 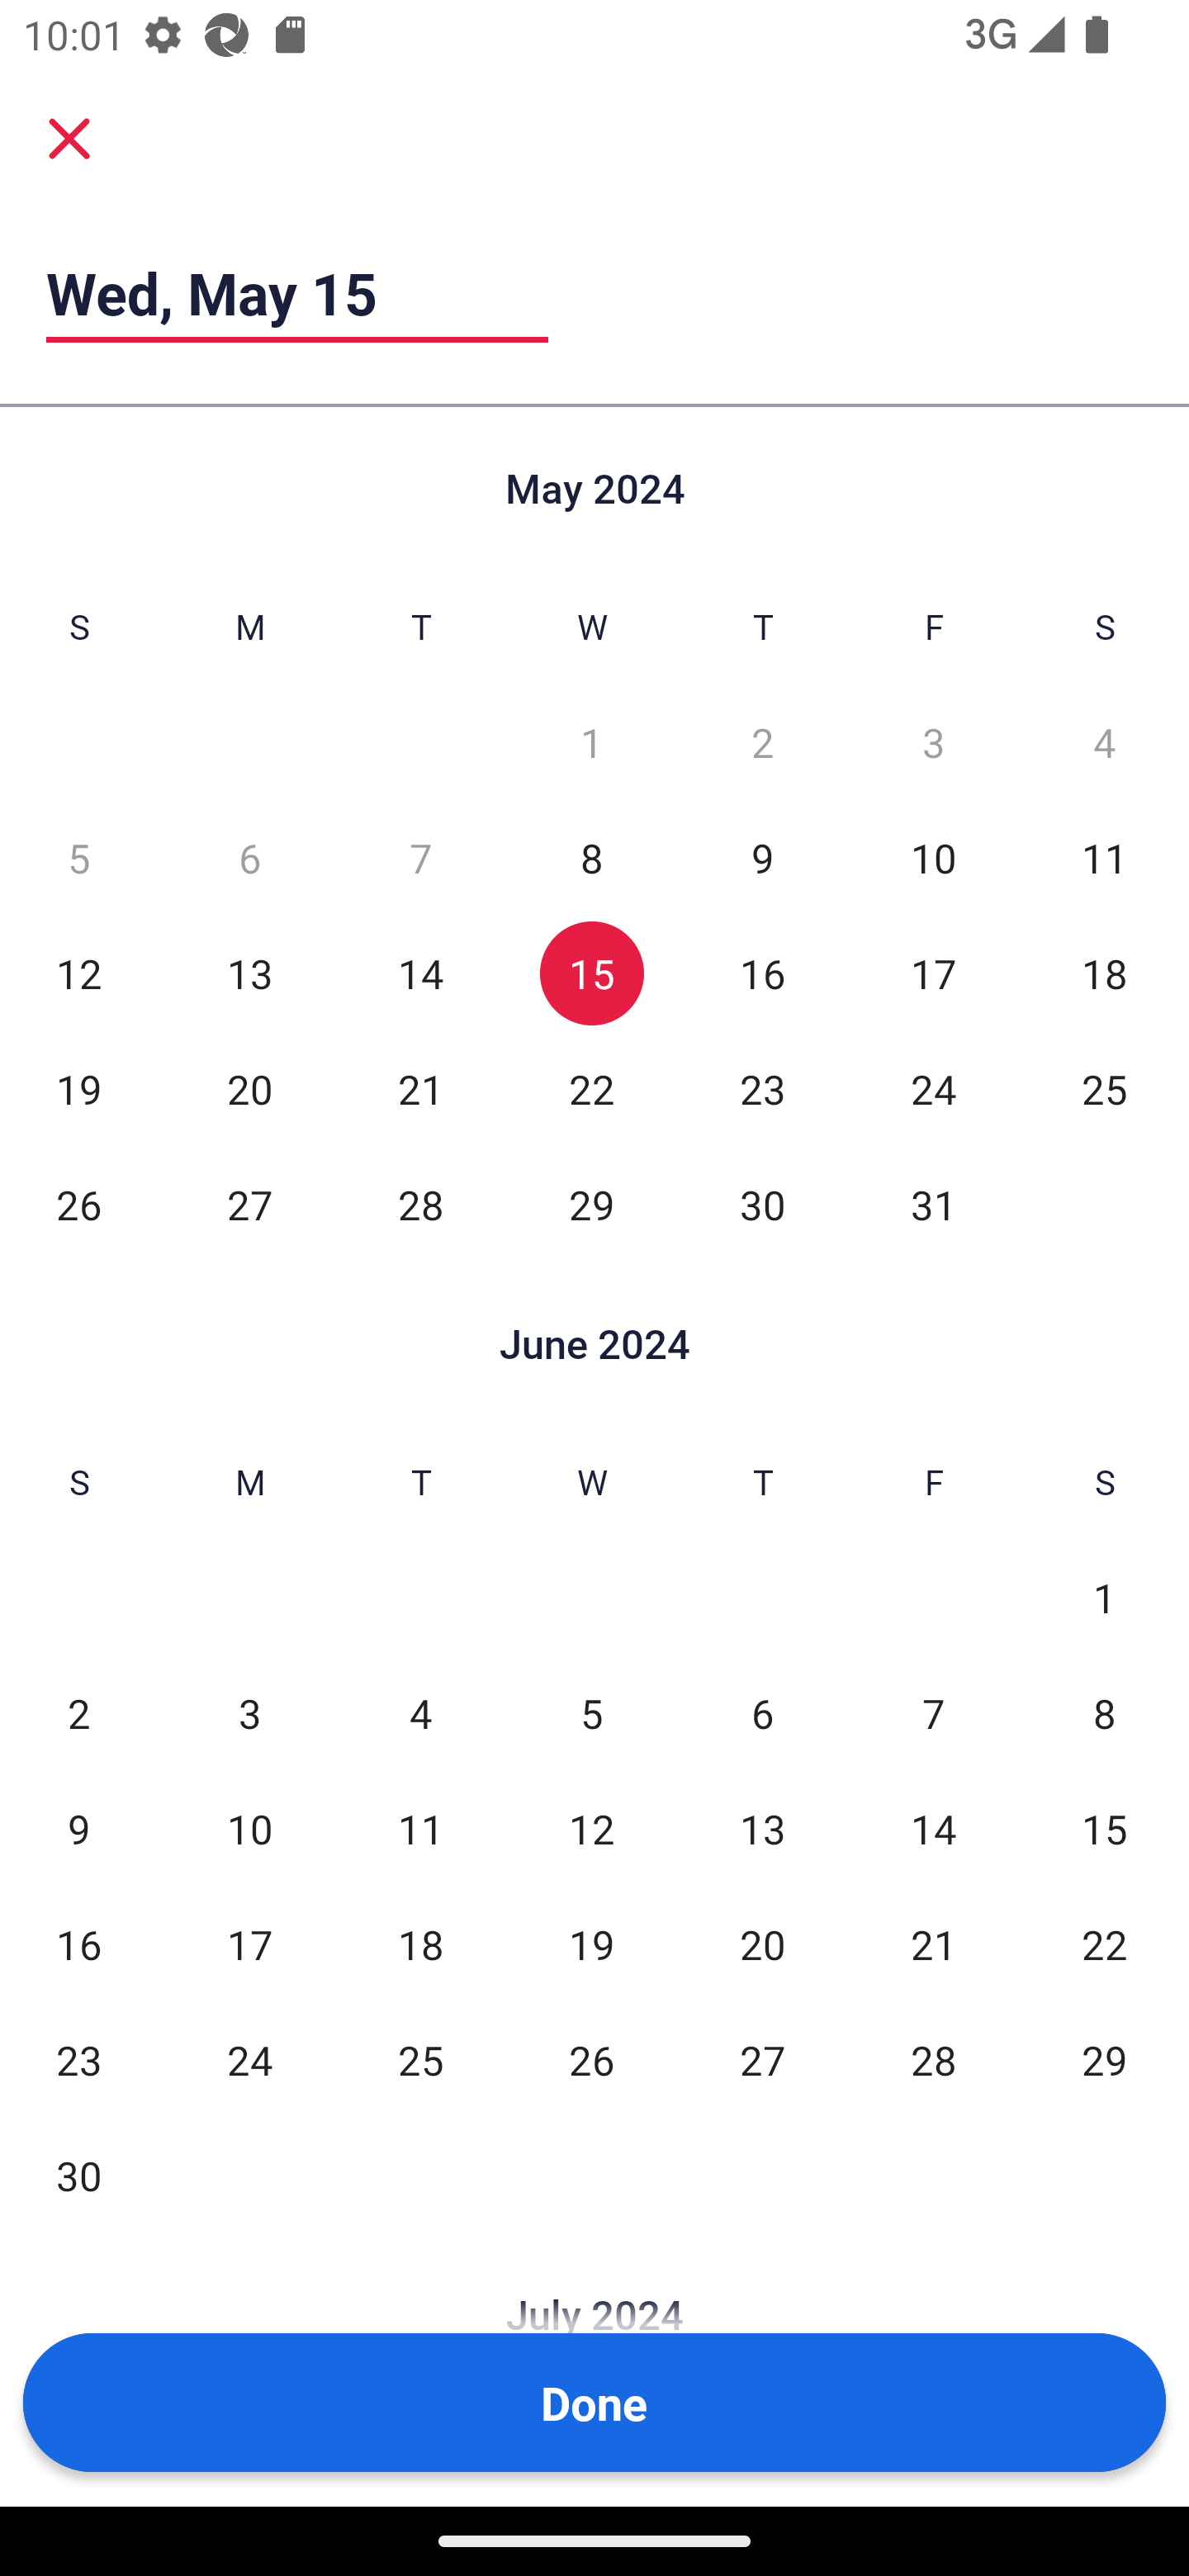 What do you see at coordinates (78, 1088) in the screenshot?
I see `19 Sun, May 19, Not Selected` at bounding box center [78, 1088].